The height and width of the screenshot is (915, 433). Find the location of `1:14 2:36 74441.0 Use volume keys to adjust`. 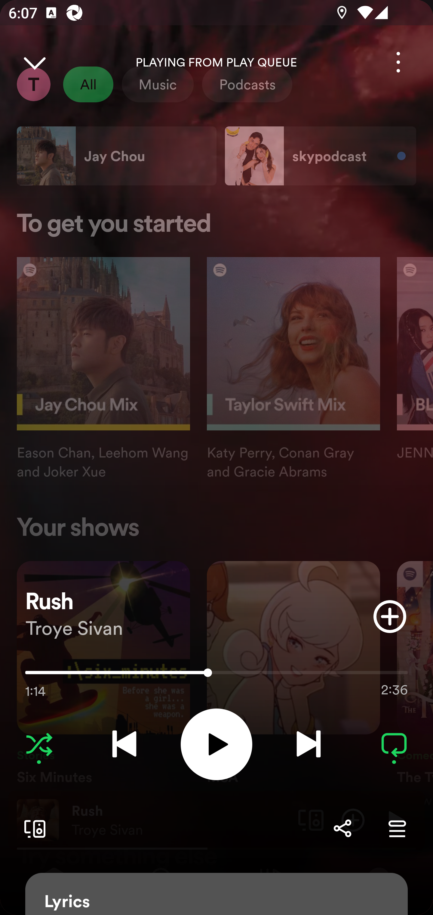

1:14 2:36 74441.0 Use volume keys to adjust is located at coordinates (216, 675).